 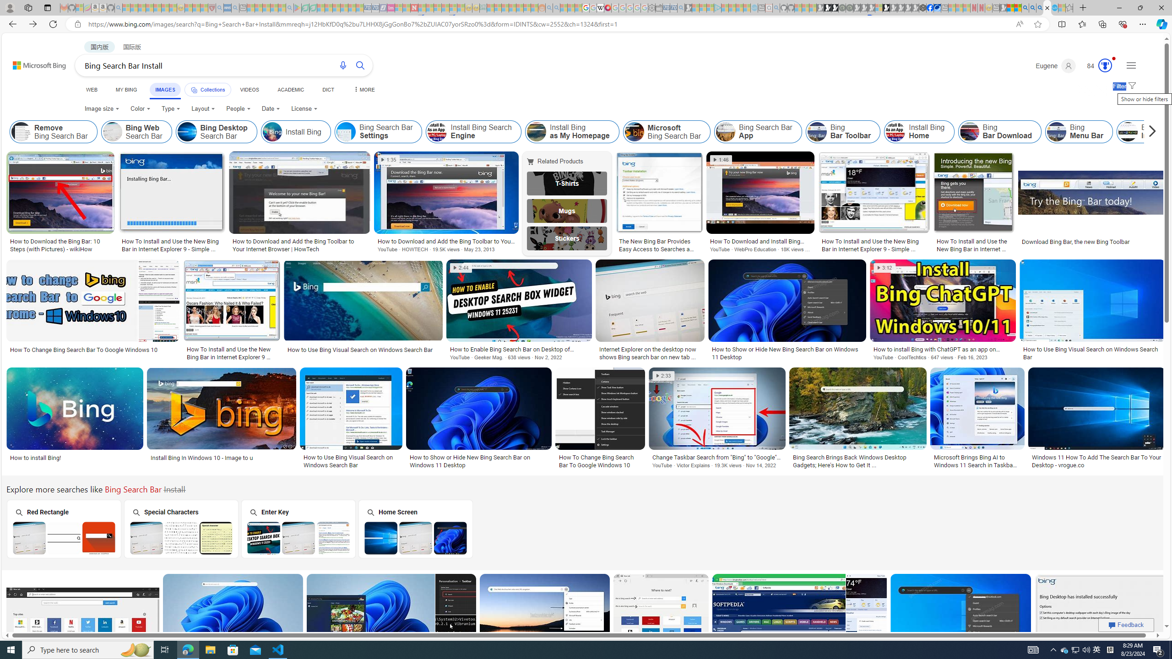 I want to click on Bing Search Bar Install - Search Images, so click(x=1047, y=8).